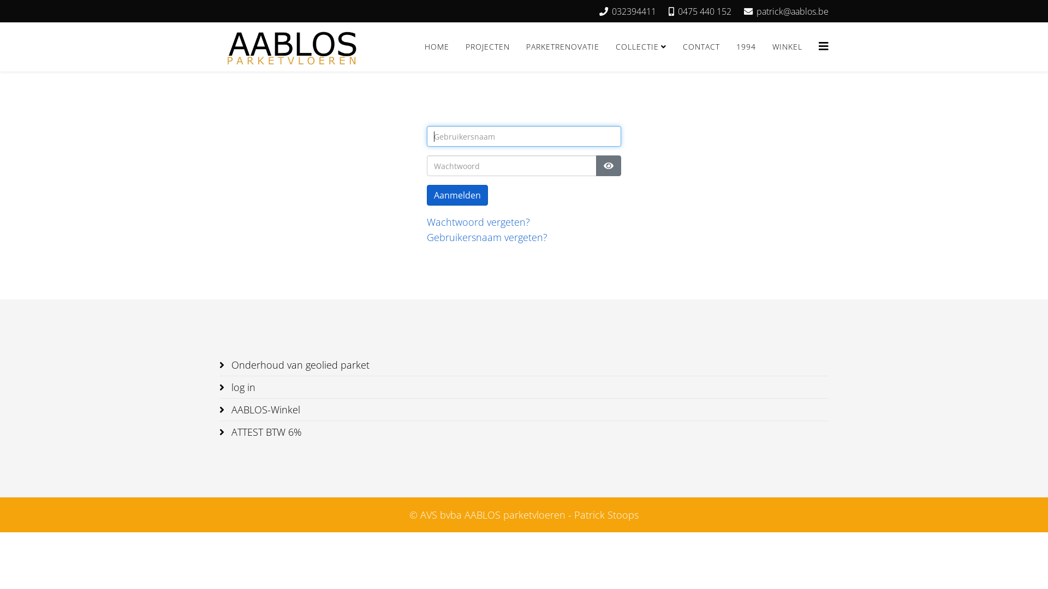 Image resolution: width=1048 pixels, height=589 pixels. Describe the element at coordinates (524, 365) in the screenshot. I see `Onderhoud van geolied parket` at that location.